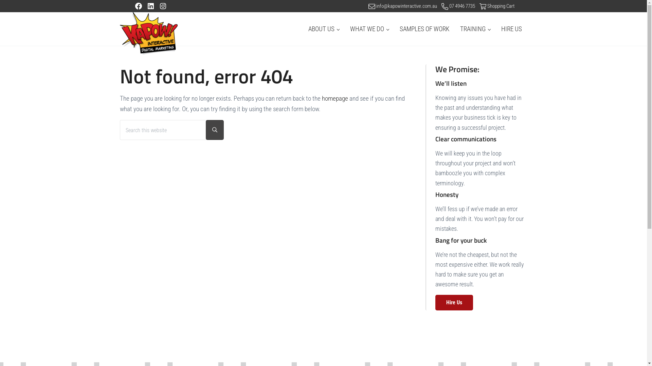  I want to click on LinkedIn, so click(151, 6).